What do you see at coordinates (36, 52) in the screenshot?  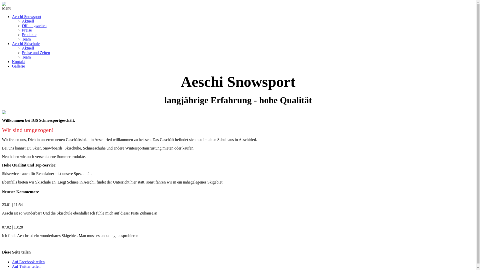 I see `Preise und Zeiten` at bounding box center [36, 52].